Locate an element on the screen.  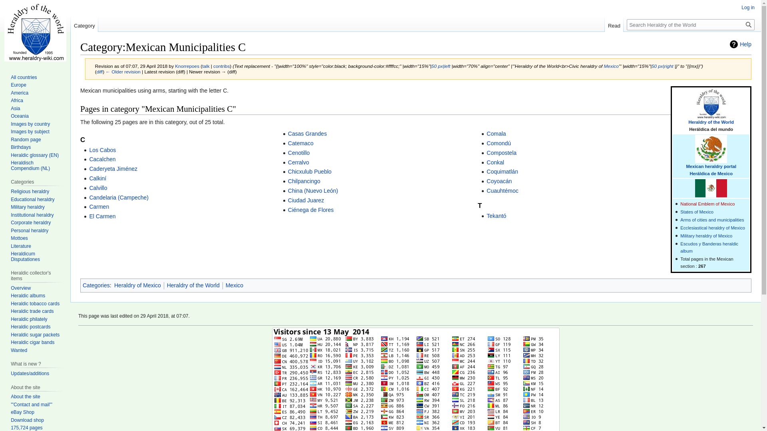
Calvillo is located at coordinates (98, 188).